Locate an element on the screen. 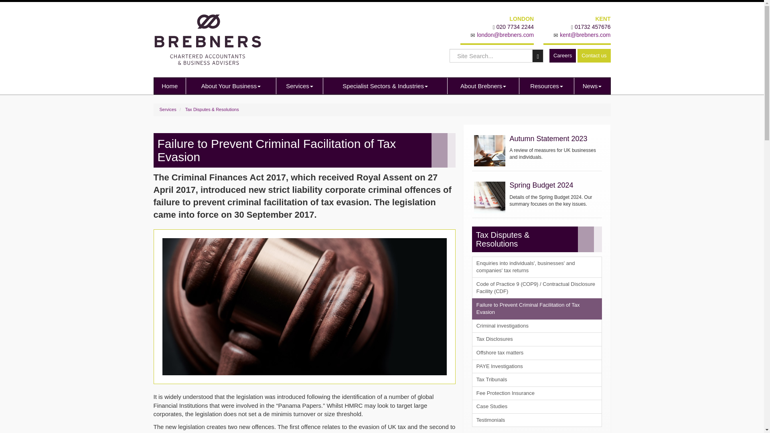  Careers is located at coordinates (563, 55).